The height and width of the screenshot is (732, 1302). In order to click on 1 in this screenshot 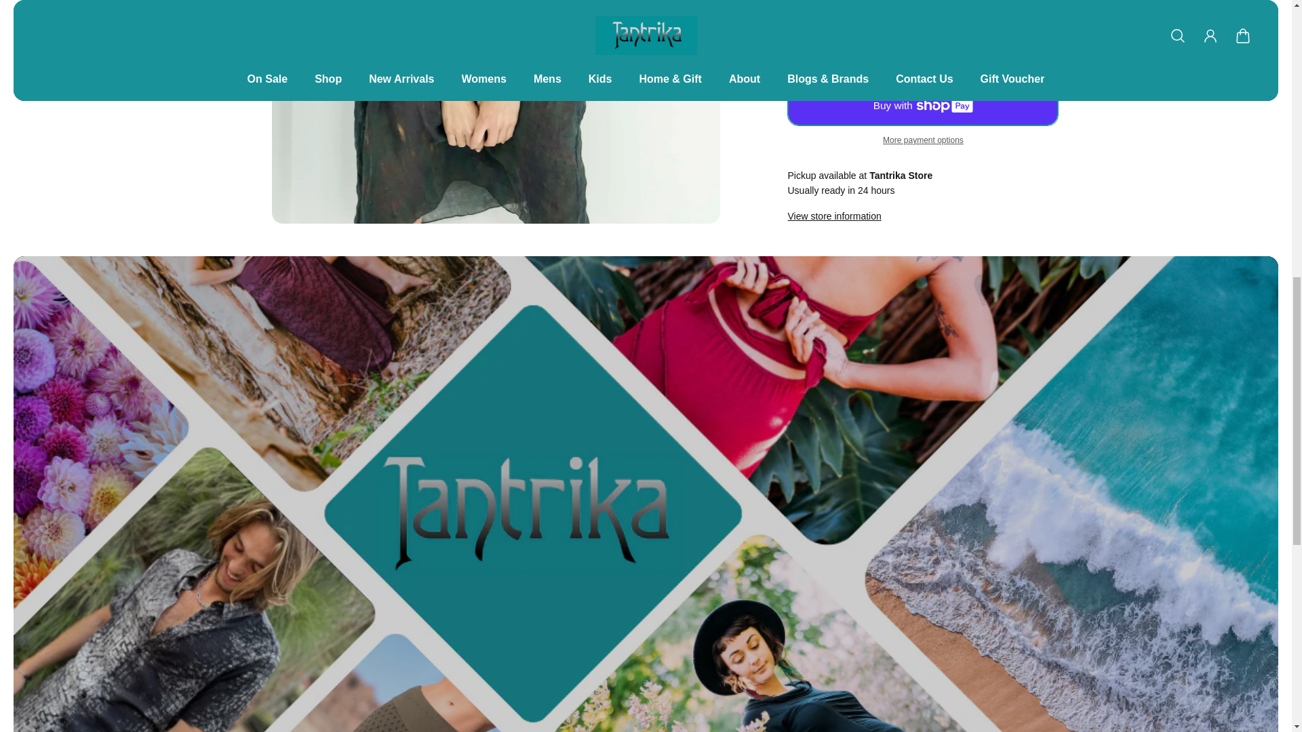, I will do `click(1024, 7)`.